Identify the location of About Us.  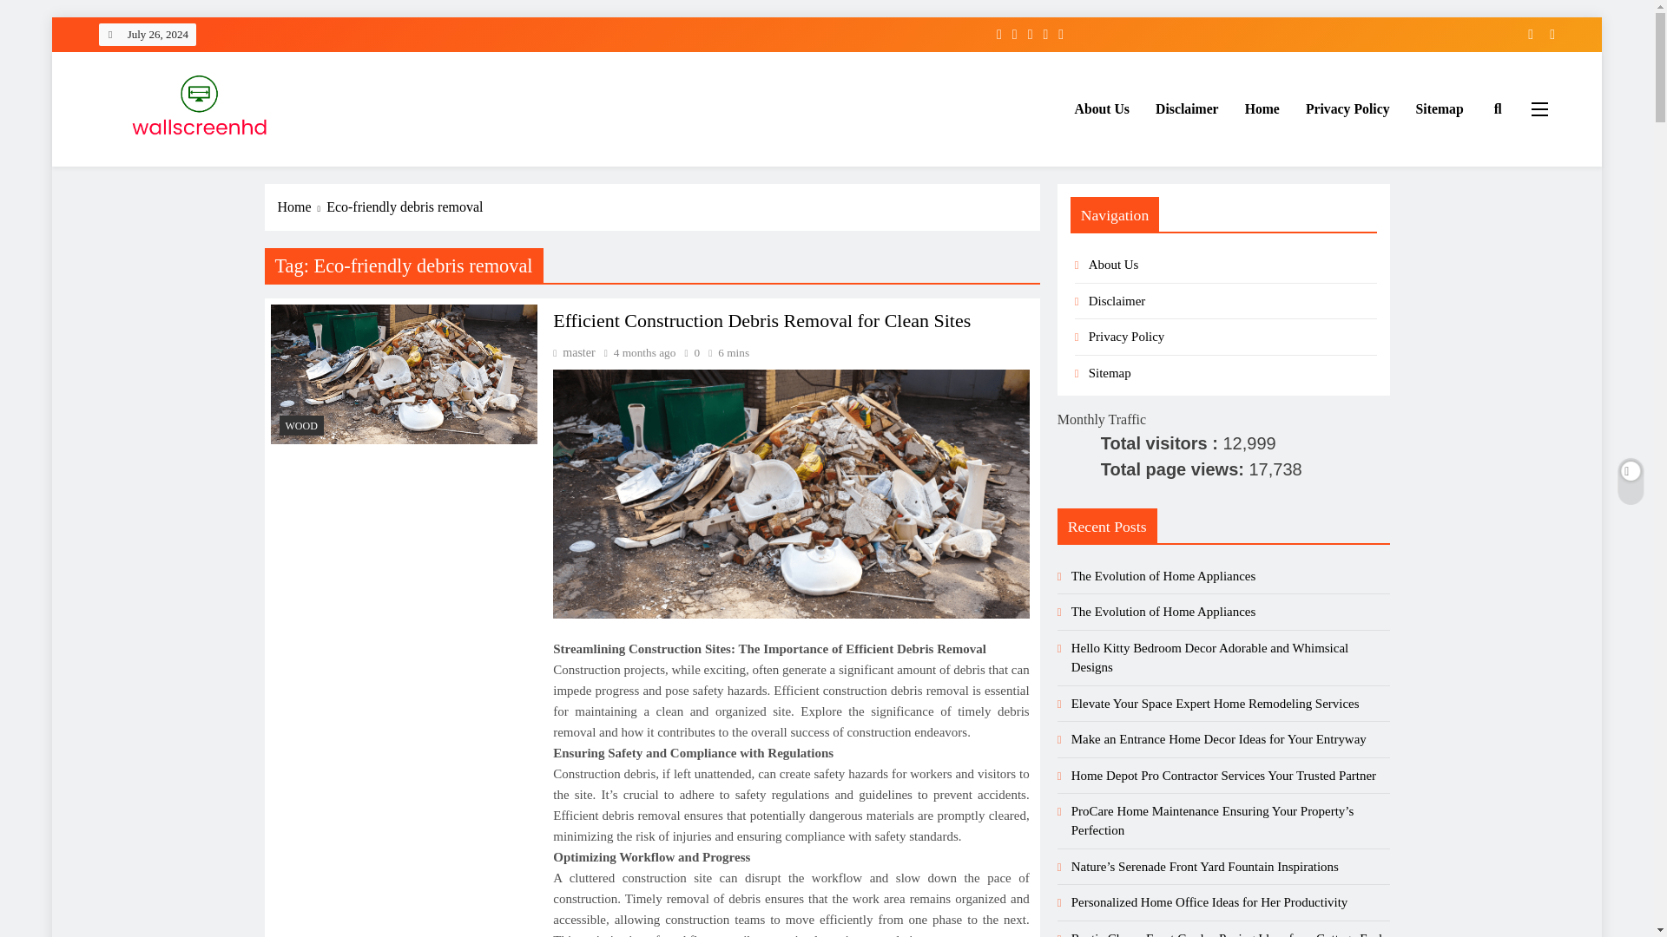
(1113, 265).